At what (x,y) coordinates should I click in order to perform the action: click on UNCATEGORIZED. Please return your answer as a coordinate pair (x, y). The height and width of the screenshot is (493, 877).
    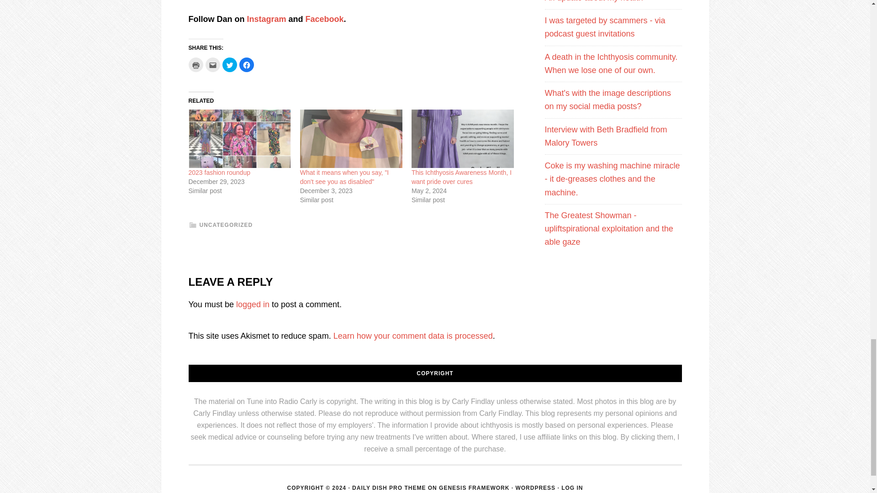
    Looking at the image, I should click on (226, 225).